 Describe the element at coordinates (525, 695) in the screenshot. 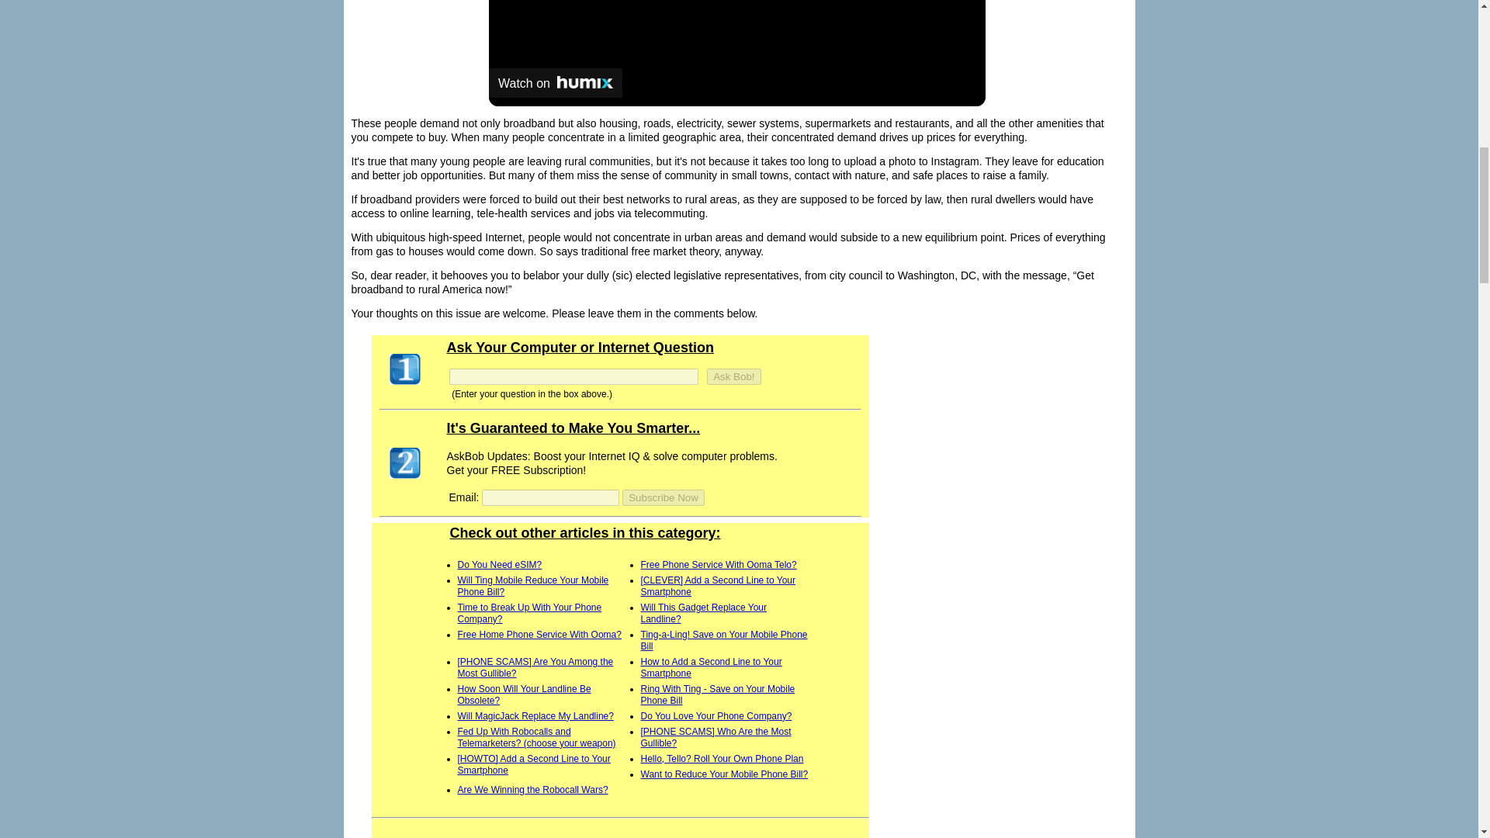

I see `How Soon Will Your Landline Be Obsolete?` at that location.